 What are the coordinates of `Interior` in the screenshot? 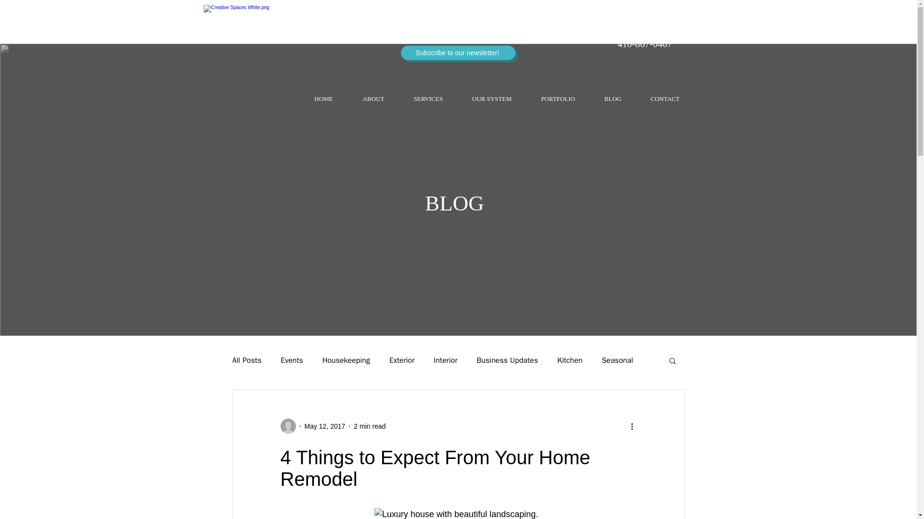 It's located at (445, 360).